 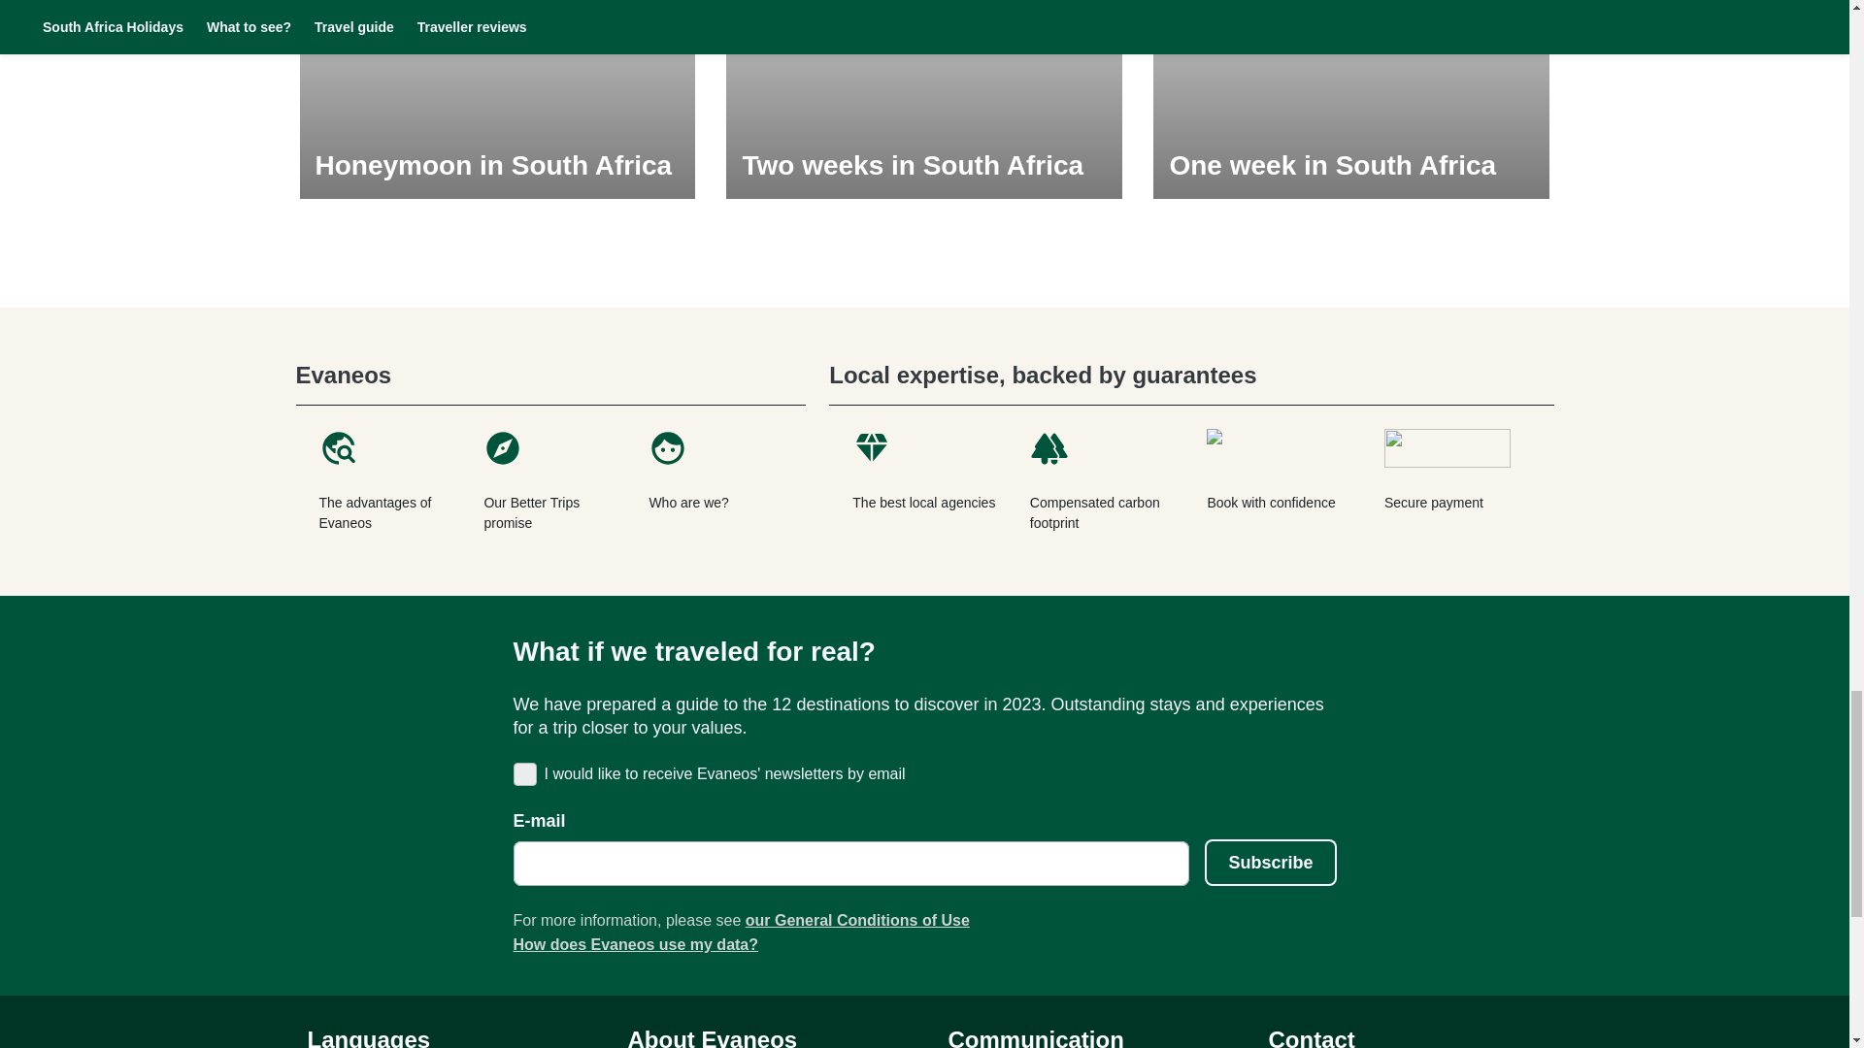 What do you see at coordinates (924, 99) in the screenshot?
I see `Two weeks in South Africa` at bounding box center [924, 99].